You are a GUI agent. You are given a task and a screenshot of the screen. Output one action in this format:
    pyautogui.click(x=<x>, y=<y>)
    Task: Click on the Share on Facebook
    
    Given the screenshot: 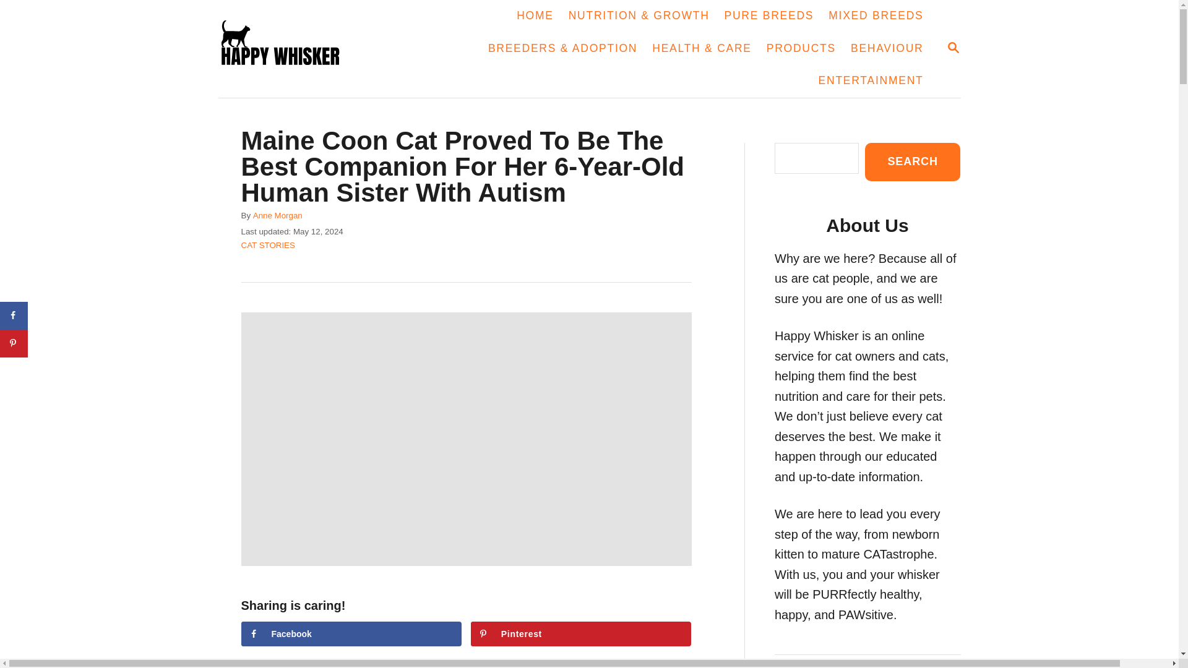 What is the action you would take?
    pyautogui.click(x=14, y=315)
    